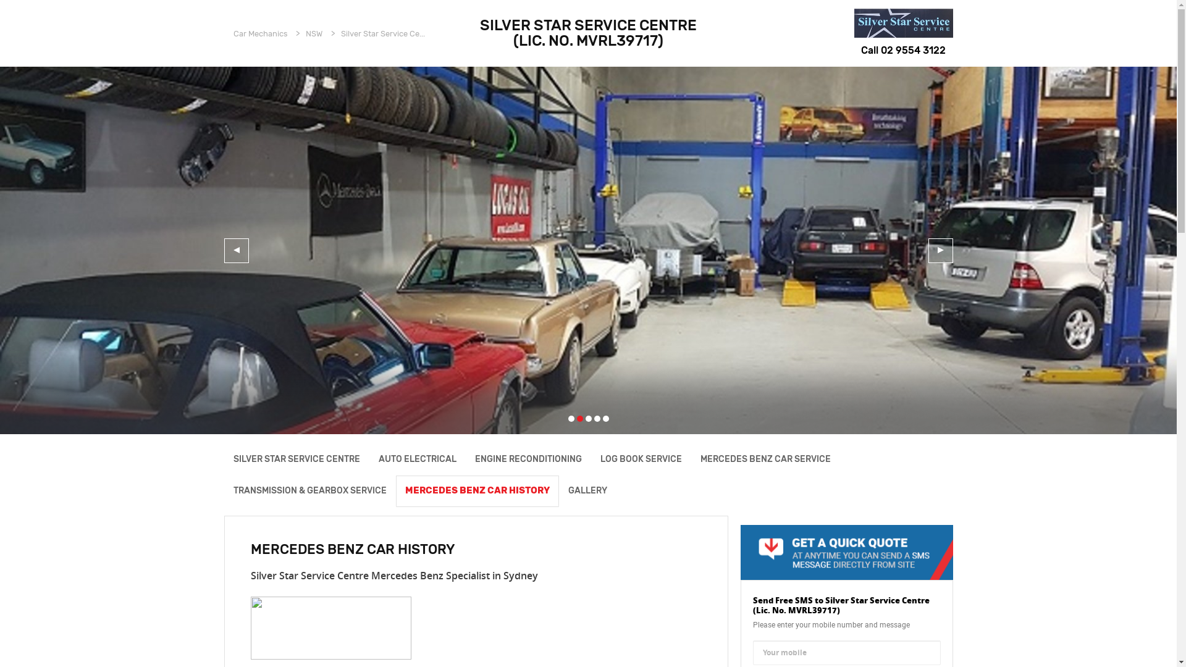  Describe the element at coordinates (597, 419) in the screenshot. I see `4` at that location.